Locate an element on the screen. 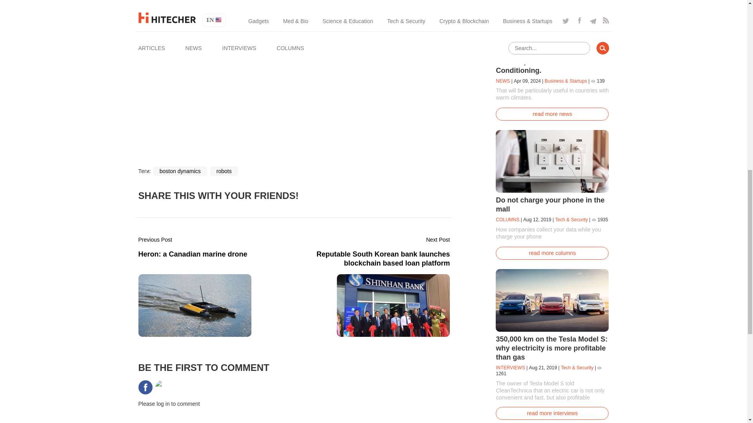 The width and height of the screenshot is (753, 423). boston dynamics is located at coordinates (180, 171).